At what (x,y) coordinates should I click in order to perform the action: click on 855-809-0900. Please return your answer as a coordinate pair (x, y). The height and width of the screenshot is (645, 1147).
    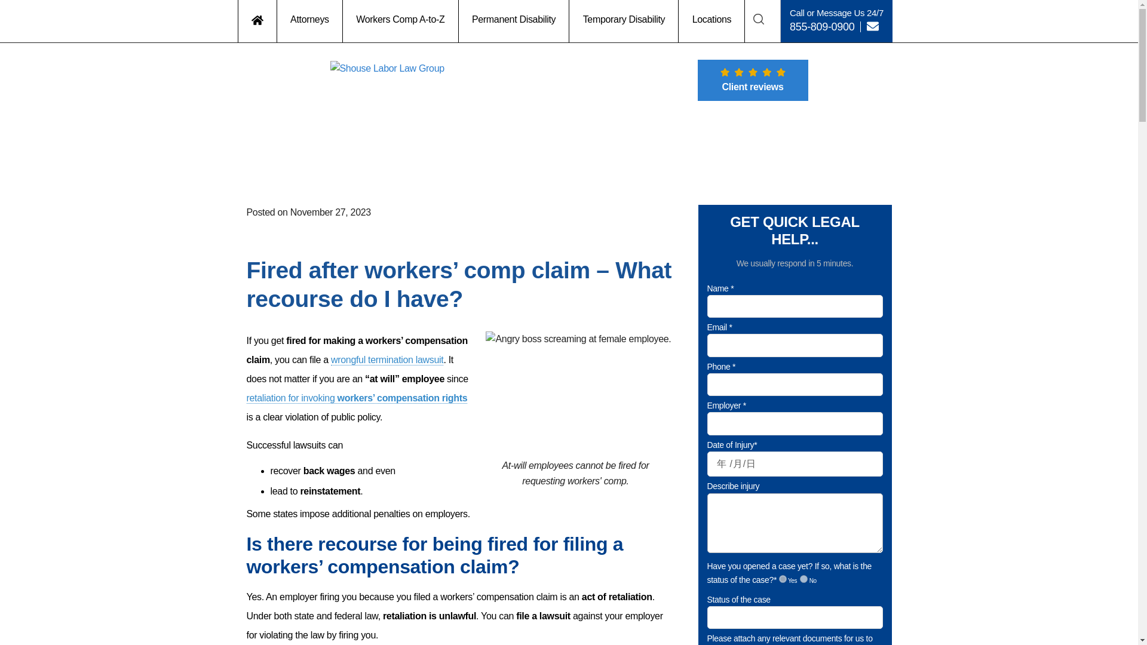
    Looking at the image, I should click on (822, 26).